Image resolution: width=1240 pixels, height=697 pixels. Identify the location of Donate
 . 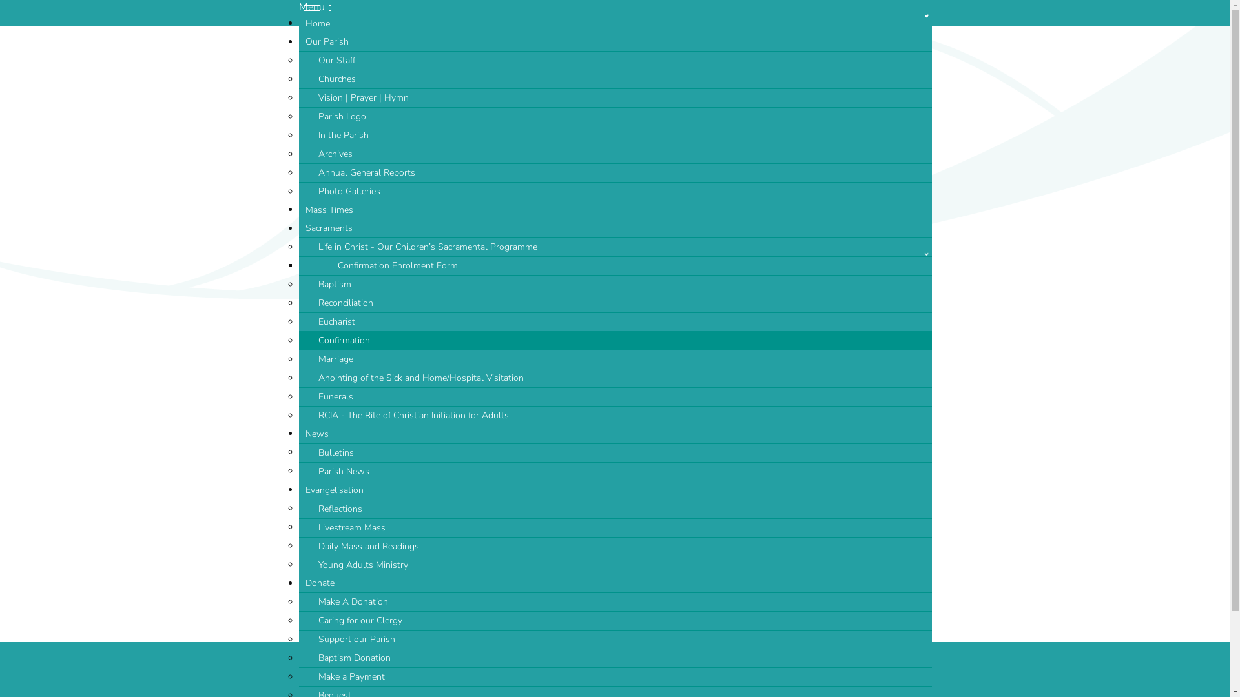
(615, 583).